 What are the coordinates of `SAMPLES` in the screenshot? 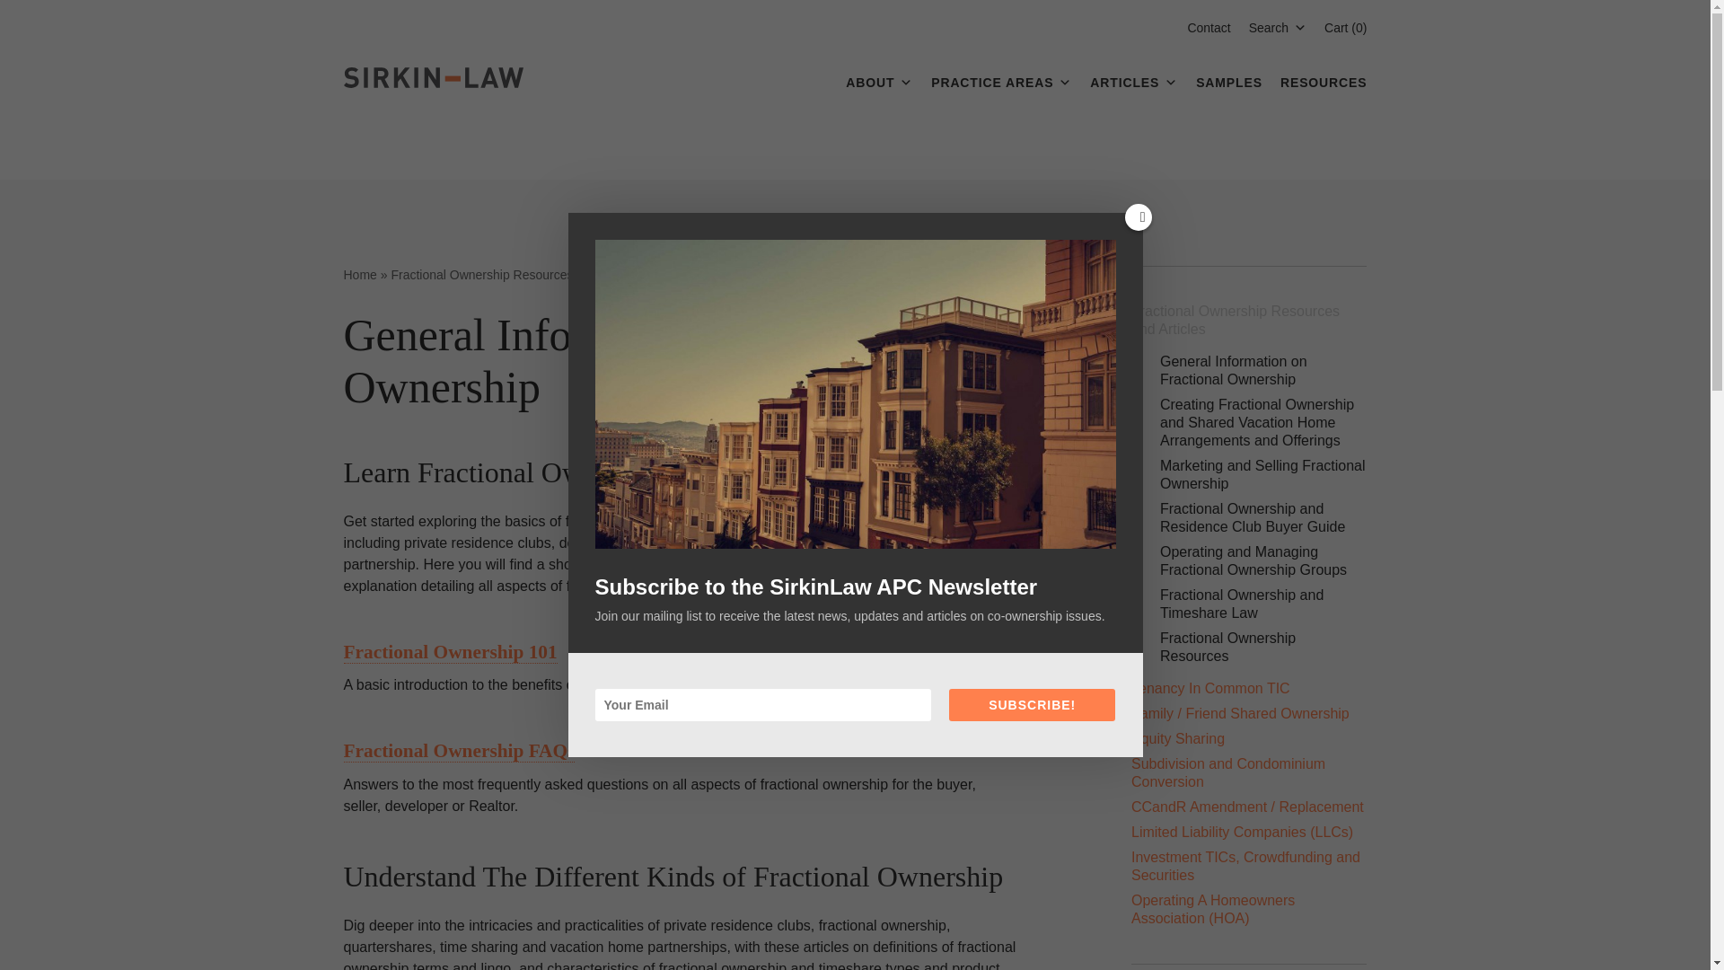 It's located at (1228, 73).